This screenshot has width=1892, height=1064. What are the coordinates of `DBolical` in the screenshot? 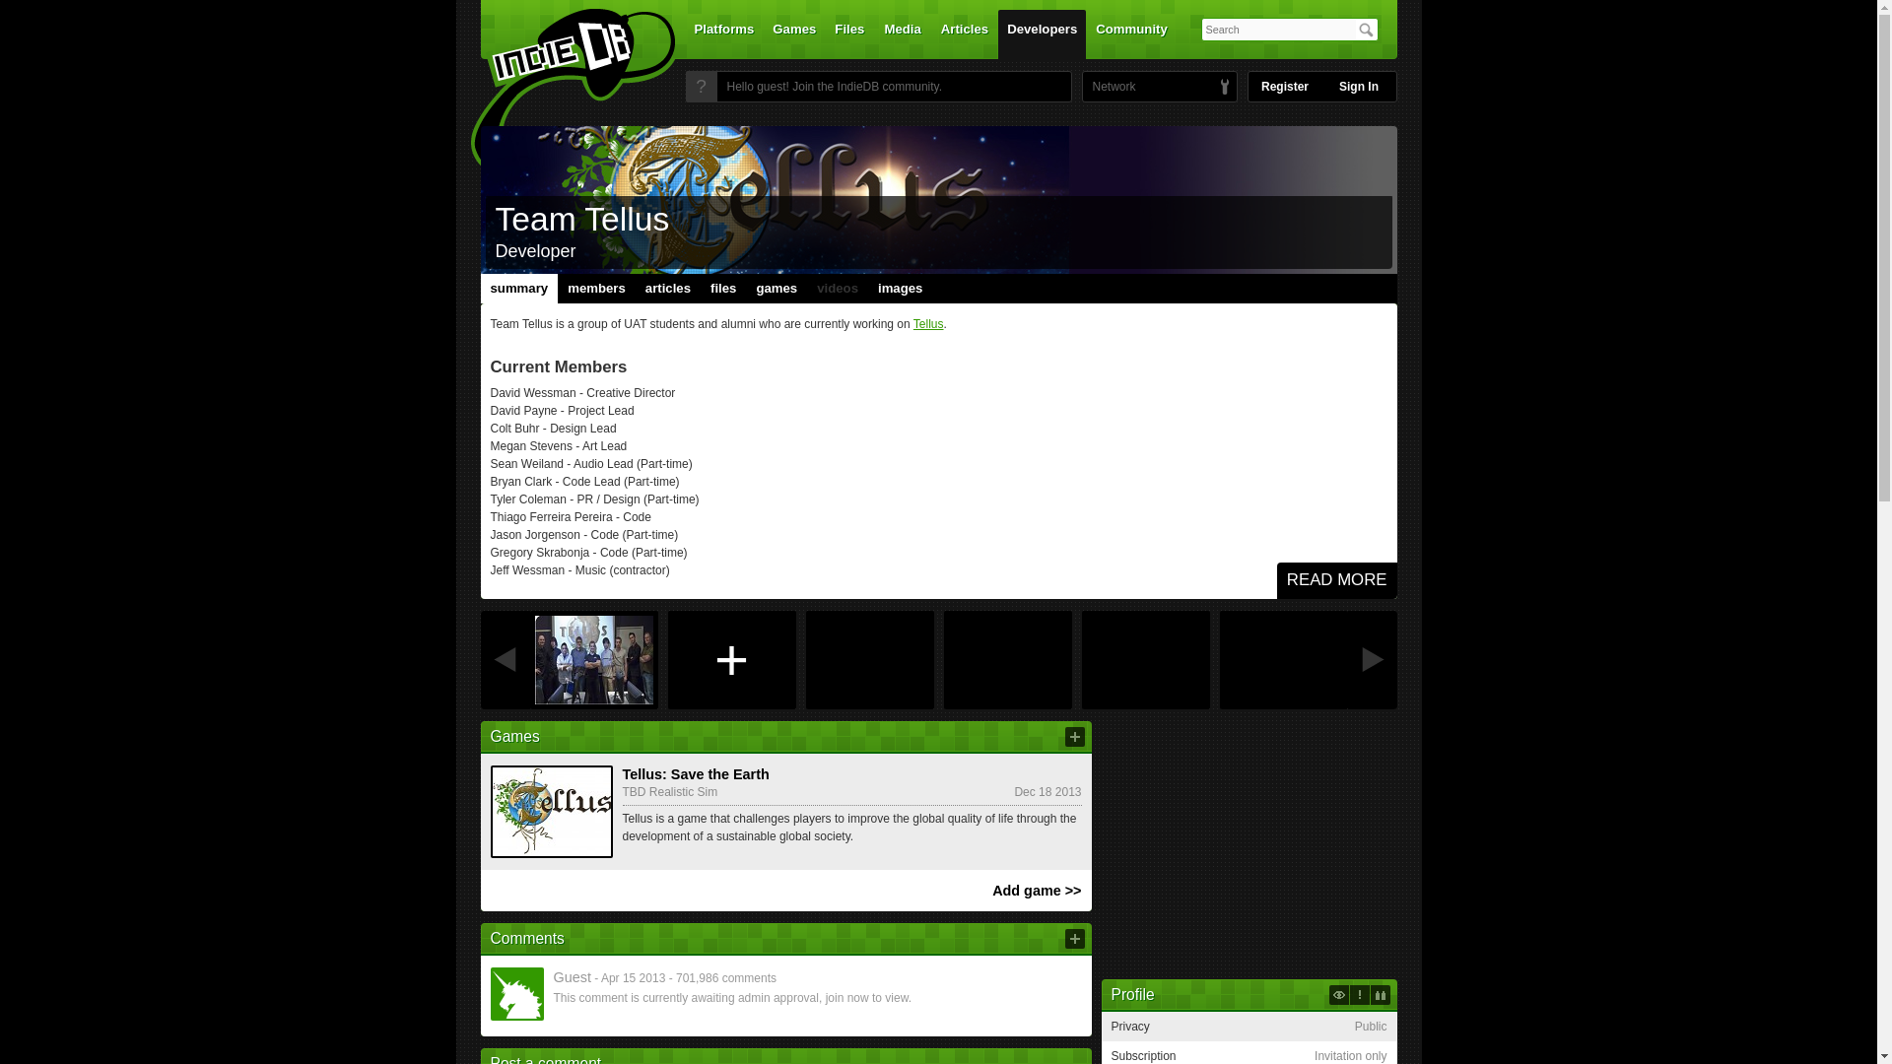 It's located at (1109, 87).